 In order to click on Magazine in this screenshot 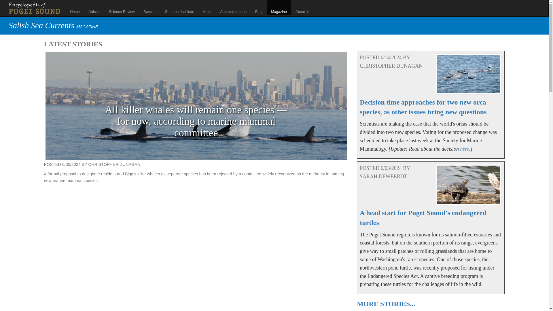, I will do `click(279, 7)`.